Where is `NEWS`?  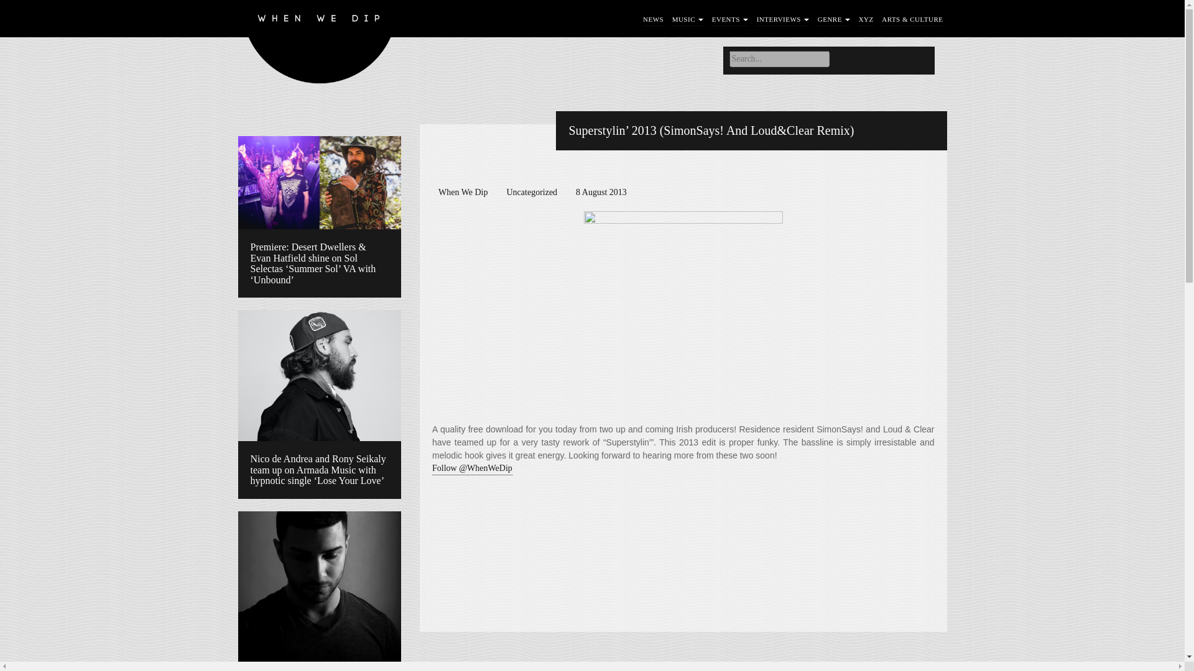
NEWS is located at coordinates (653, 19).